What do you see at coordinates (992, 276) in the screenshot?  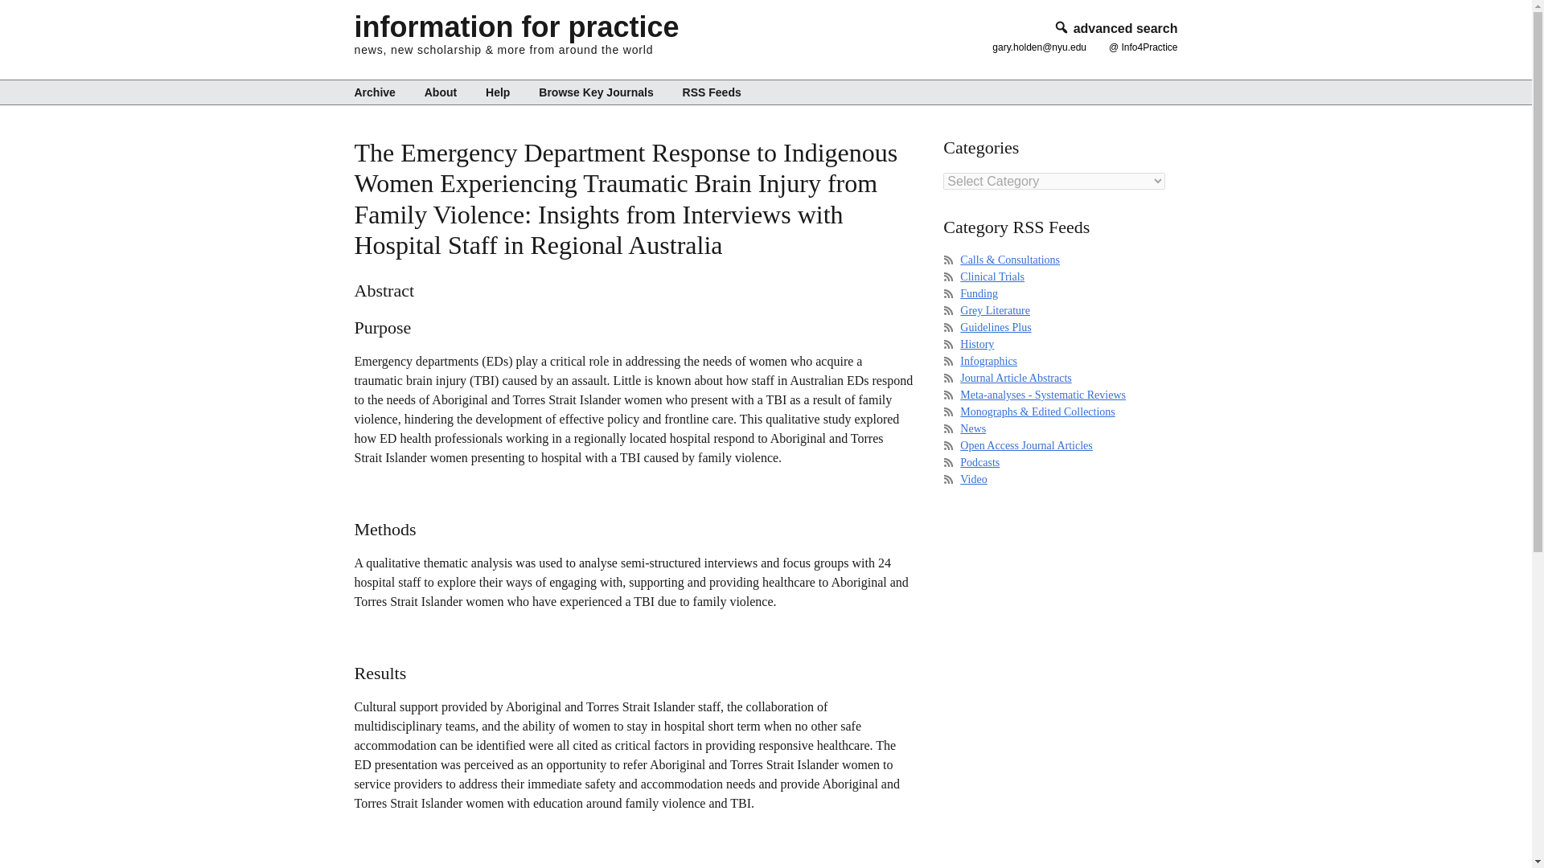 I see `Clinical Trials` at bounding box center [992, 276].